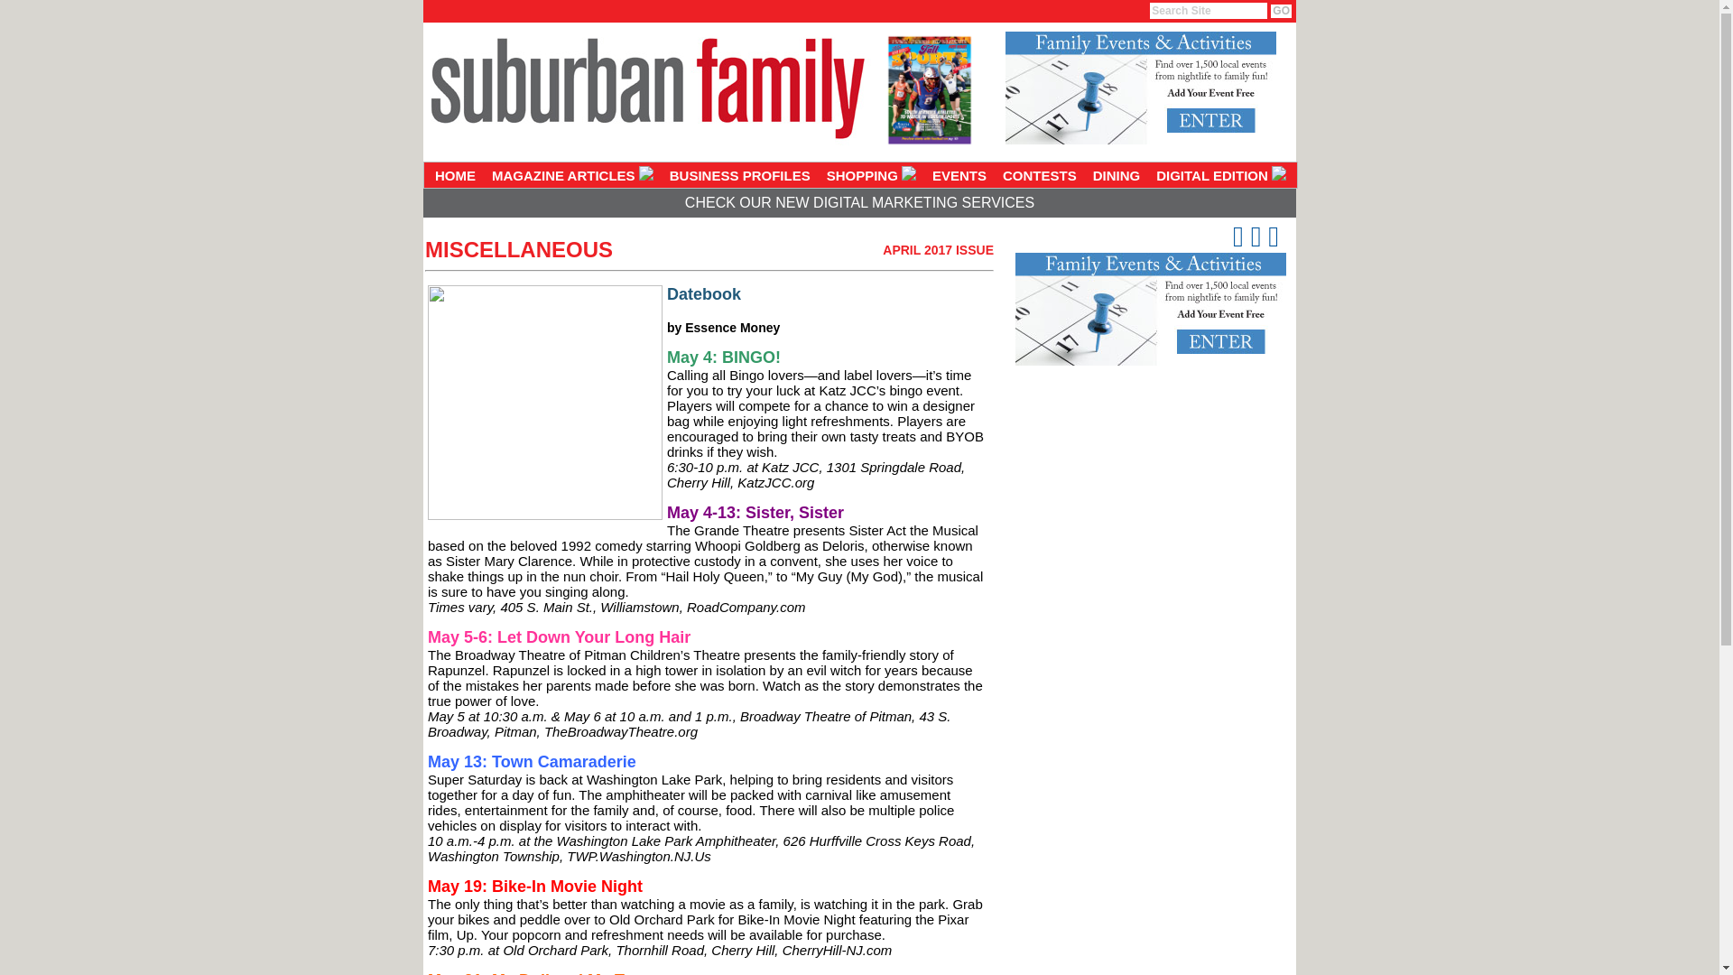 The image size is (1733, 975). Describe the element at coordinates (1117, 175) in the screenshot. I see `DINING` at that location.